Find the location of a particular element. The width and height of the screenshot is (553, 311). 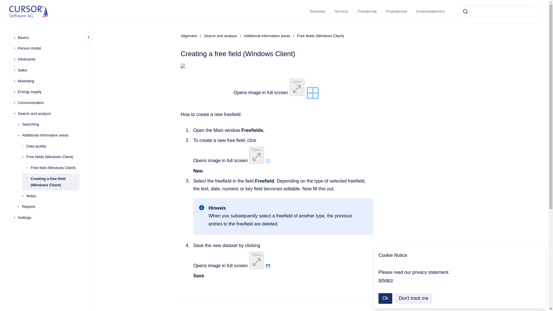

Search and analyze is located at coordinates (48, 113).